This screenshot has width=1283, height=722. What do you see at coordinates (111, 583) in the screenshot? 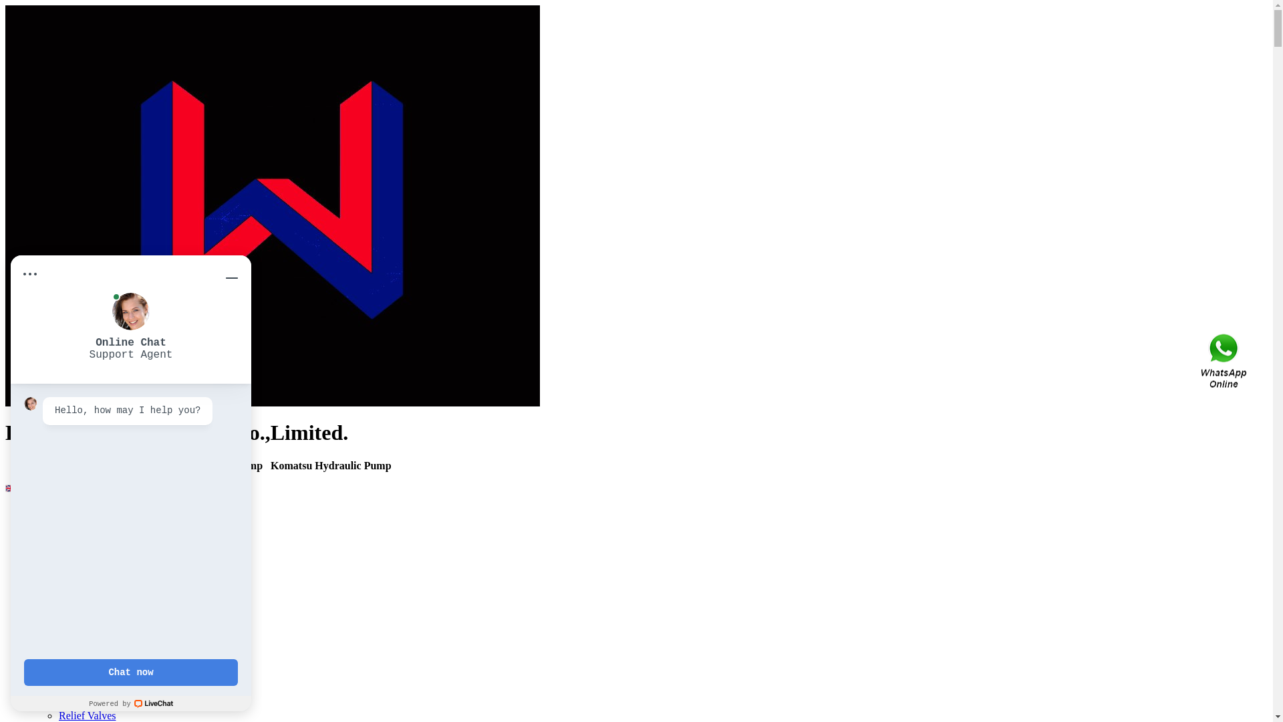
I see `Hitachi Hydraulic Pump` at bounding box center [111, 583].